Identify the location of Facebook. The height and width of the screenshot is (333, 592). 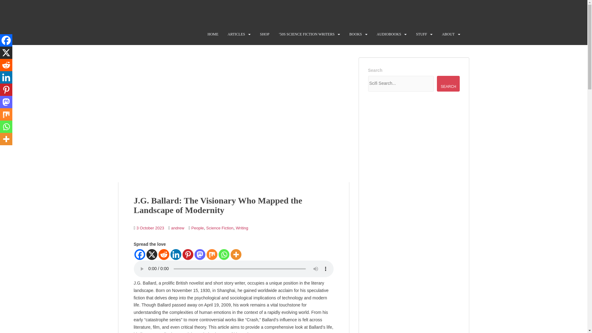
(139, 254).